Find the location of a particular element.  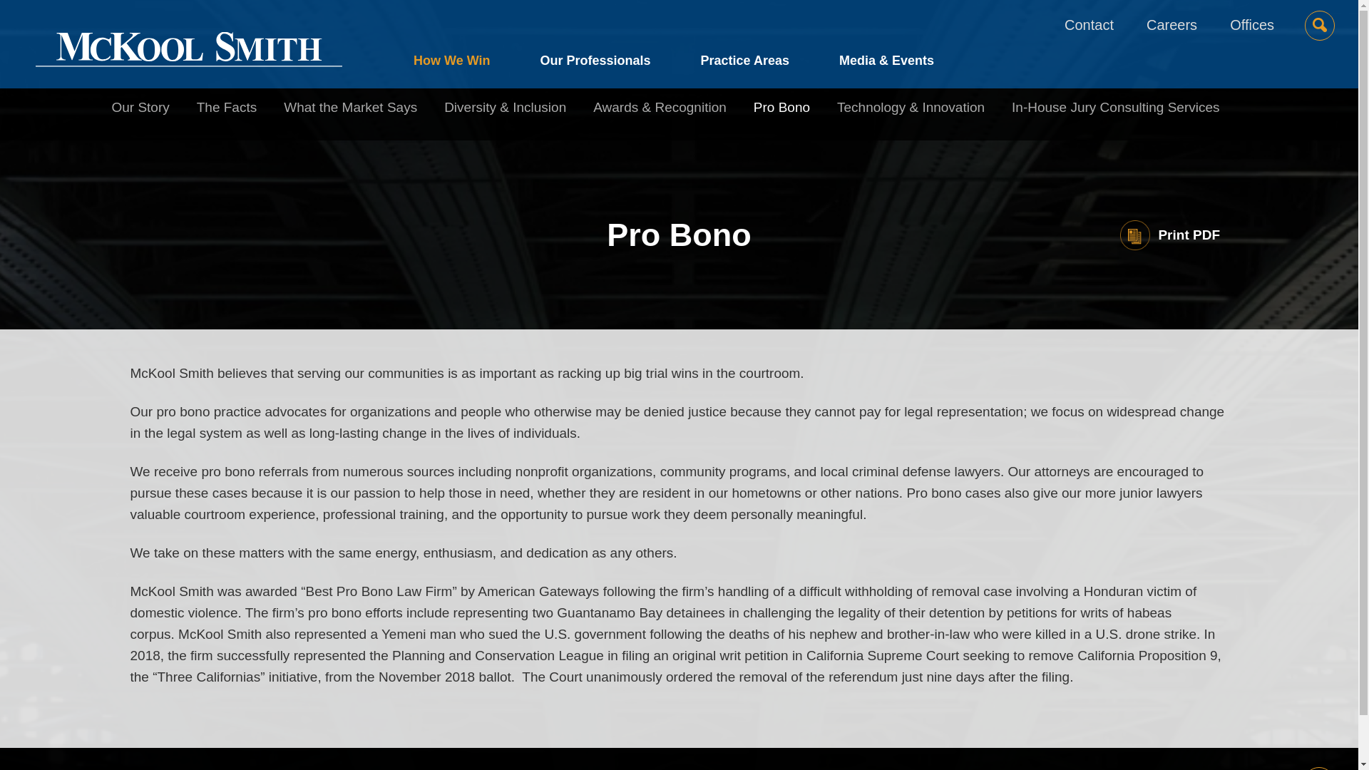

Our Professionals is located at coordinates (595, 64).